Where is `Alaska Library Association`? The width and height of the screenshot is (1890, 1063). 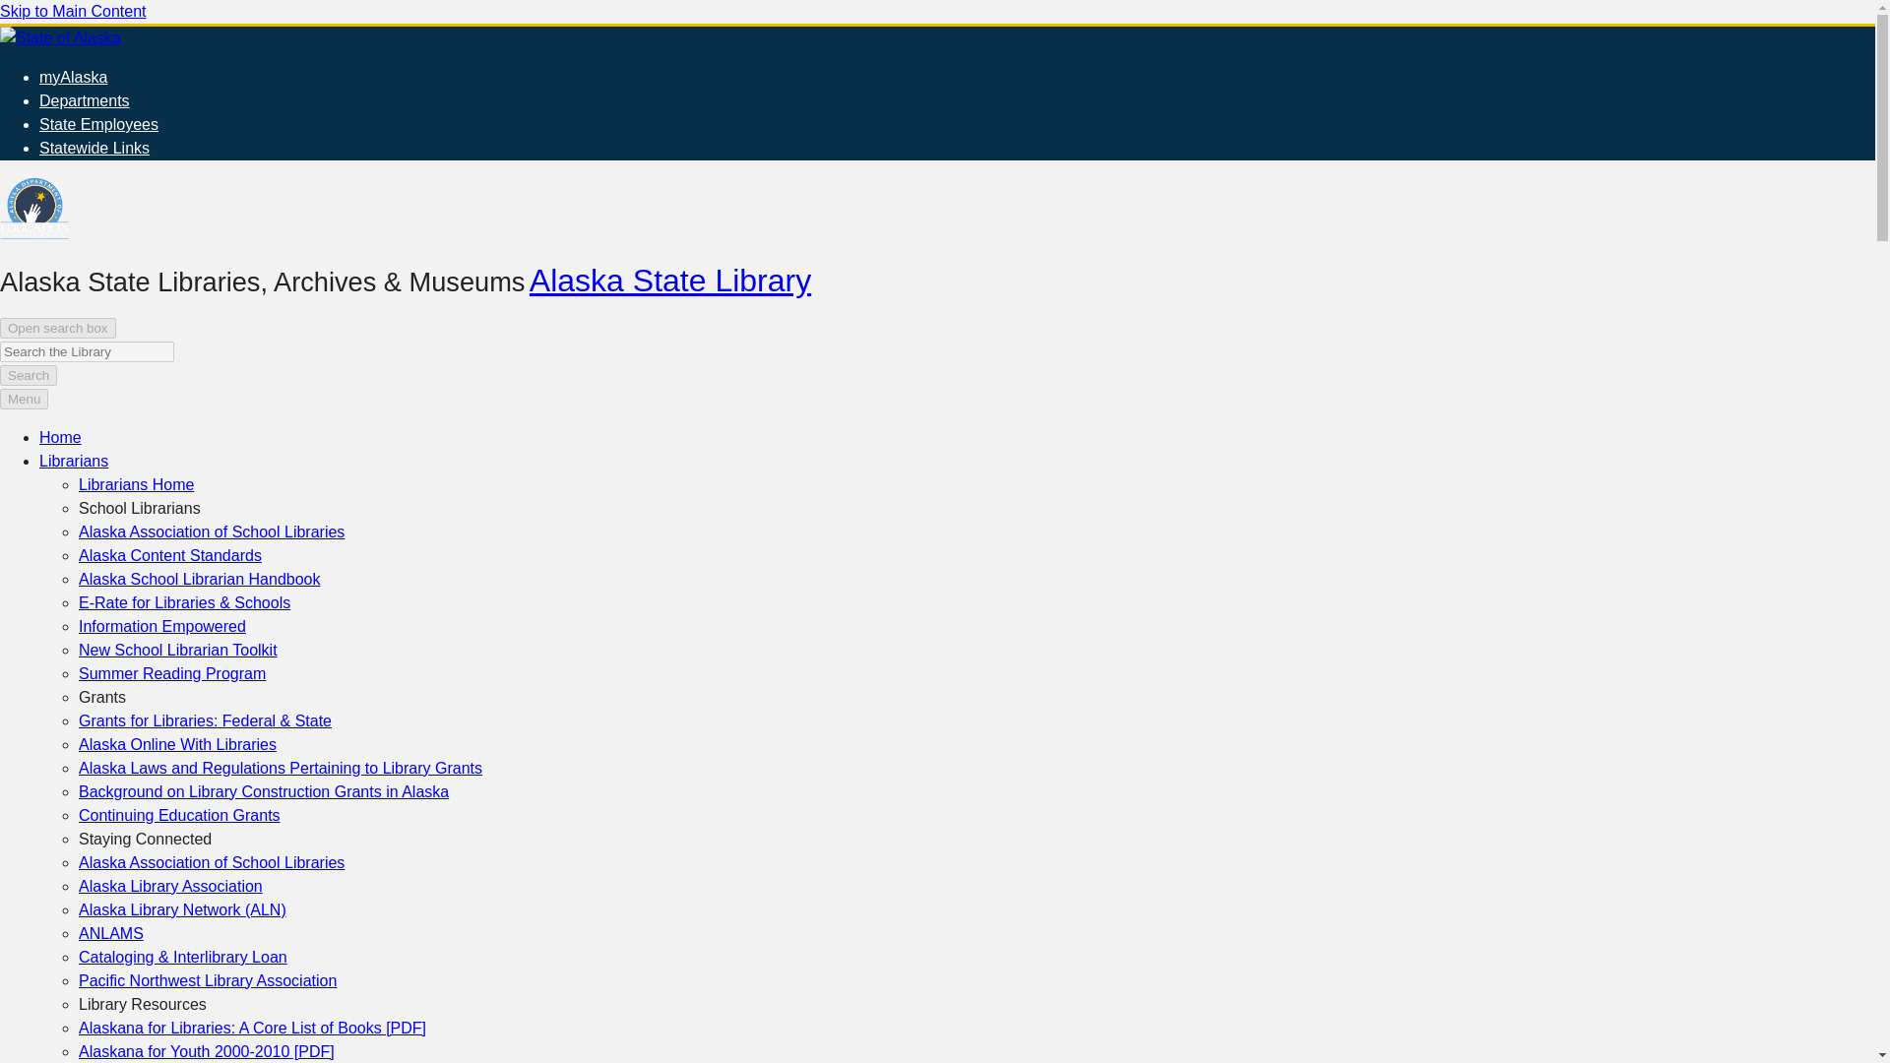
Alaska Library Association is located at coordinates (170, 886).